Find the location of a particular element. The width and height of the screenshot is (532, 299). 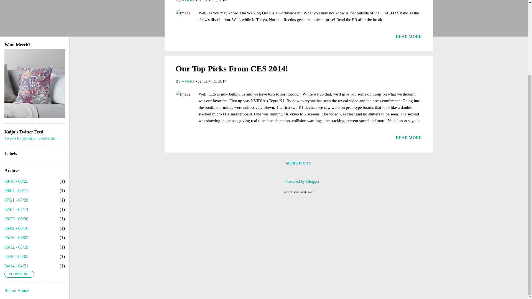

Email Post is located at coordinates (179, 38).